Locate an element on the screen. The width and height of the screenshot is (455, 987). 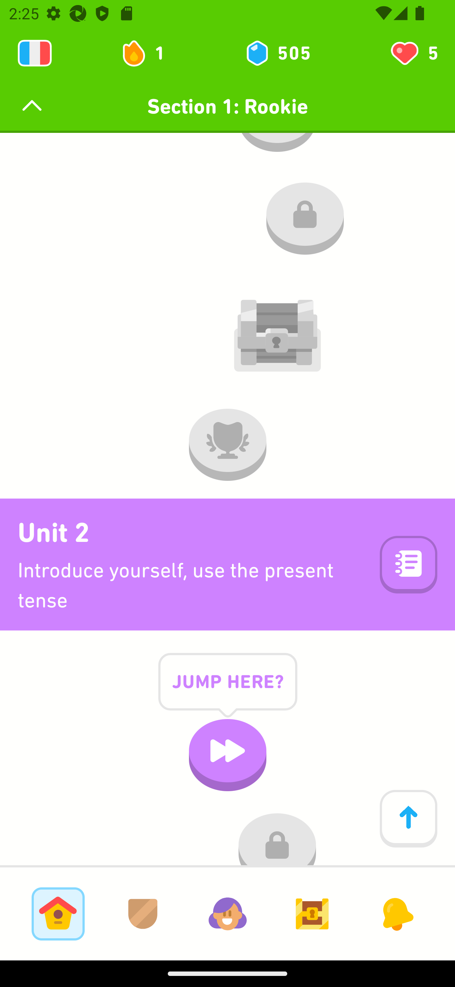
Leagues Tab is located at coordinates (143, 914).